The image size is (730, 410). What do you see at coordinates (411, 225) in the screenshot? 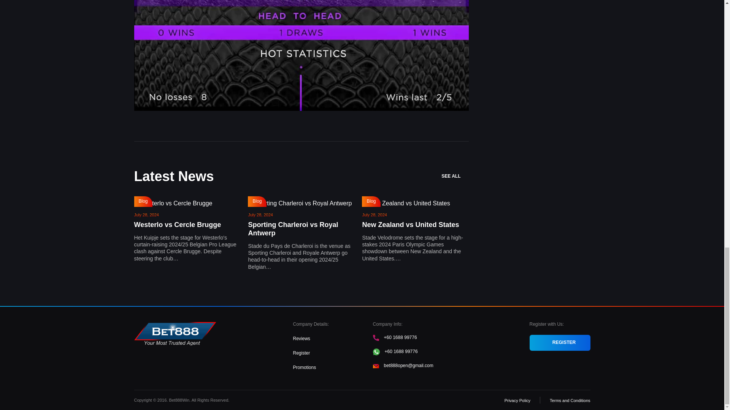
I see `New Zealand vs United States` at bounding box center [411, 225].